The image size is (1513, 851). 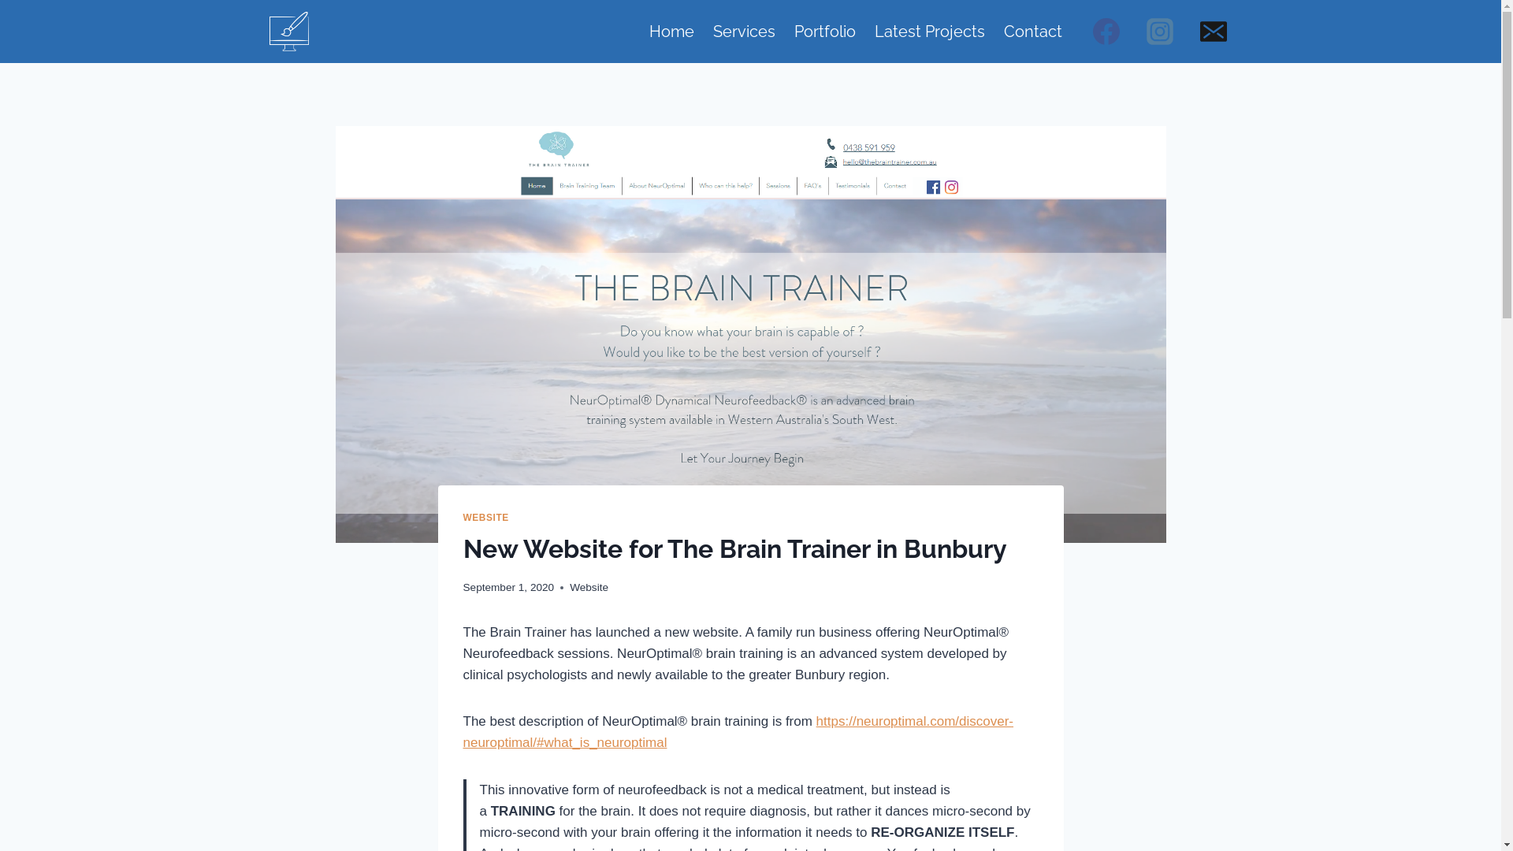 What do you see at coordinates (1033, 32) in the screenshot?
I see `Contact` at bounding box center [1033, 32].